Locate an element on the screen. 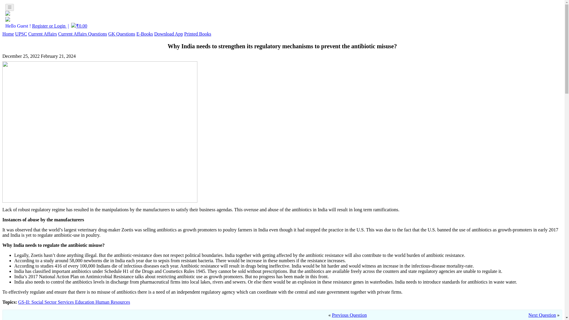 Image resolution: width=569 pixels, height=320 pixels. GS-II: Social Sector Services Education Human Resources is located at coordinates (74, 302).